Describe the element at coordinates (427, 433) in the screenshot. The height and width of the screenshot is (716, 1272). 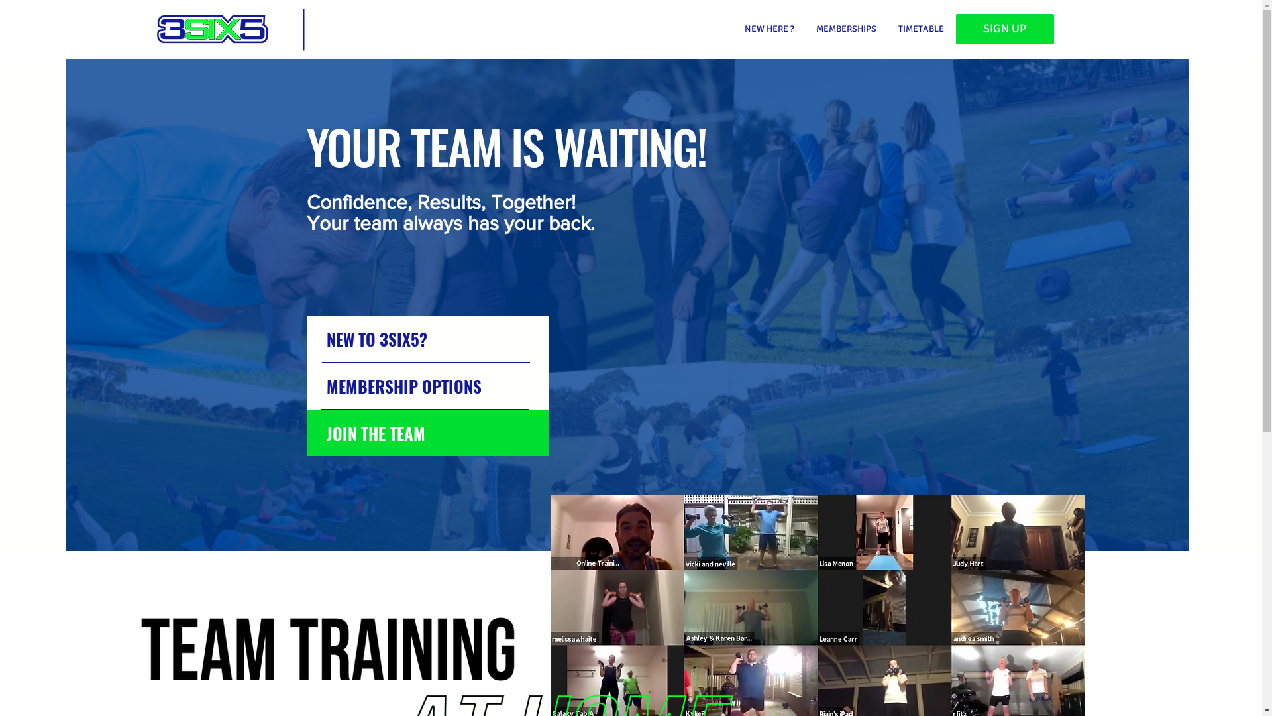
I see `JOIN THE TEAM` at that location.